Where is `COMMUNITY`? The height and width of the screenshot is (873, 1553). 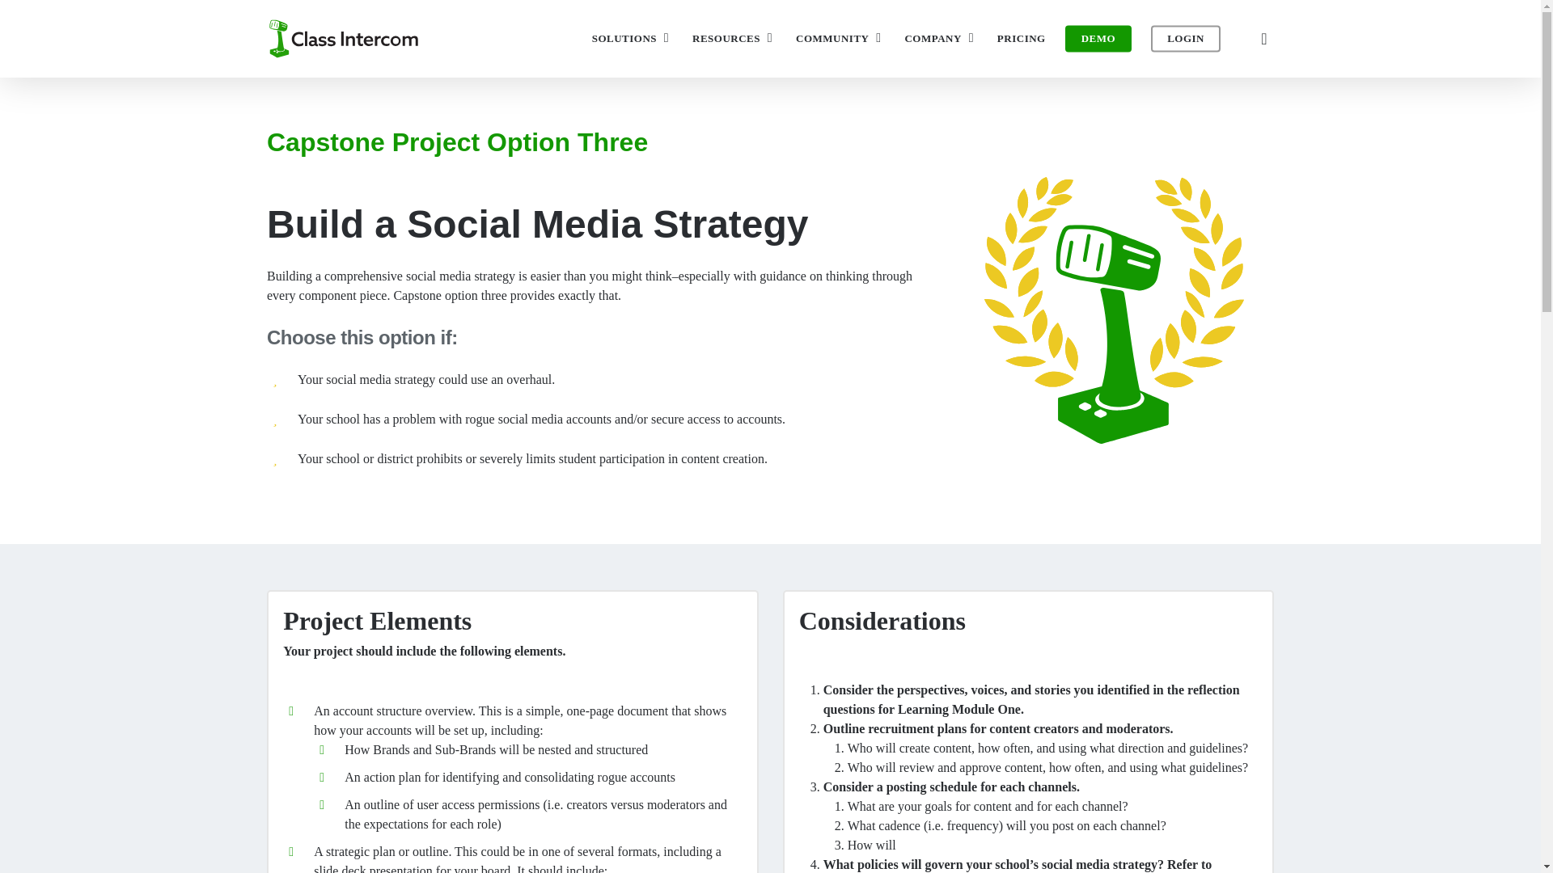
COMMUNITY is located at coordinates (840, 39).